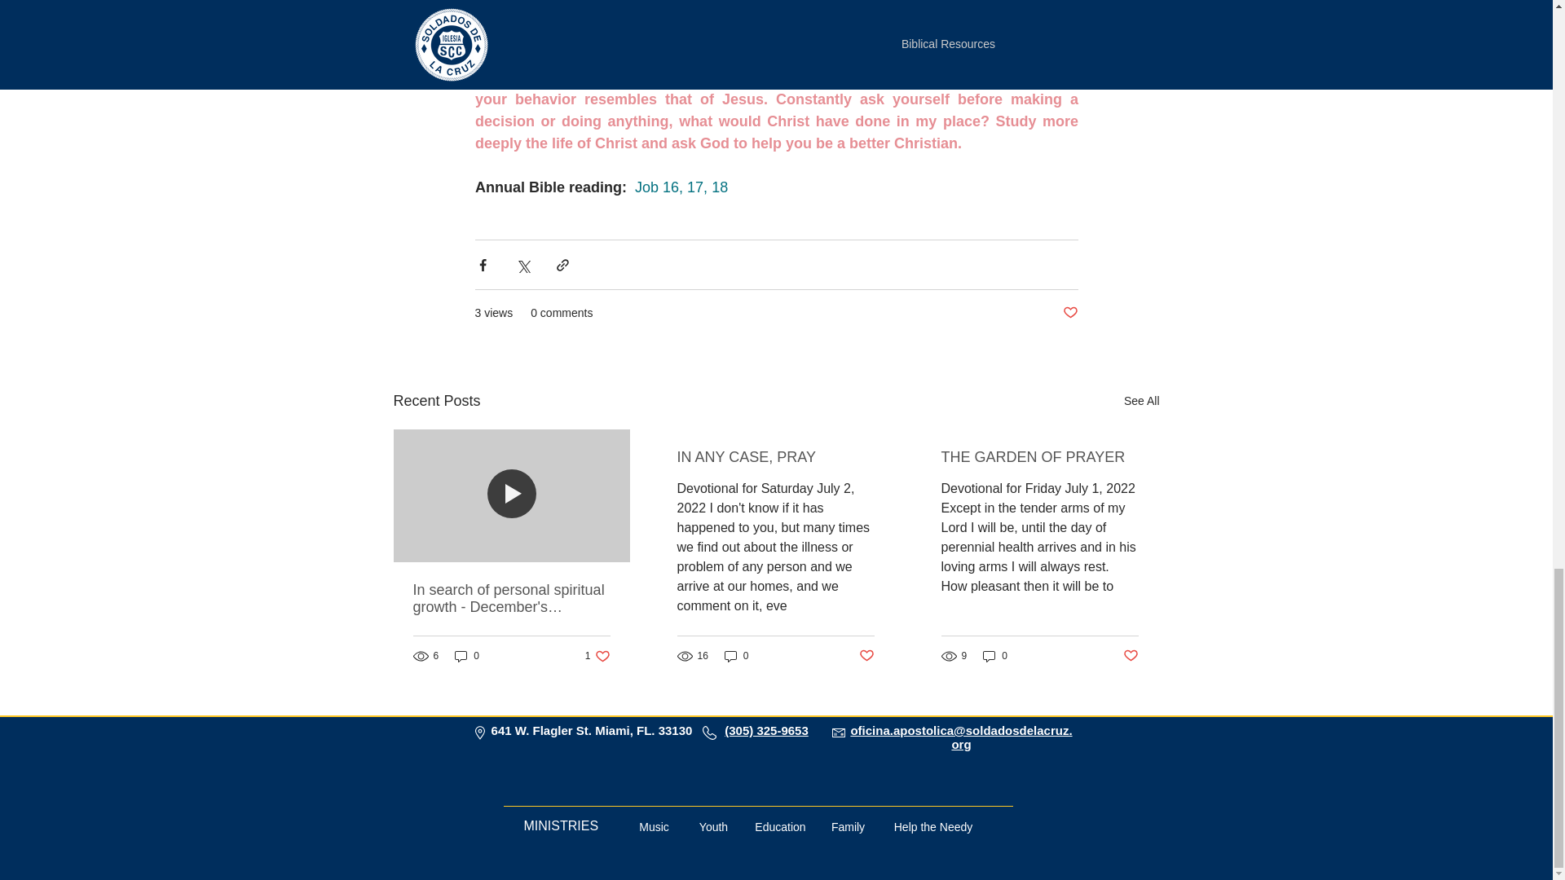 The width and height of the screenshot is (1565, 880). Describe the element at coordinates (696, 187) in the screenshot. I see ` Job 16,` at that location.